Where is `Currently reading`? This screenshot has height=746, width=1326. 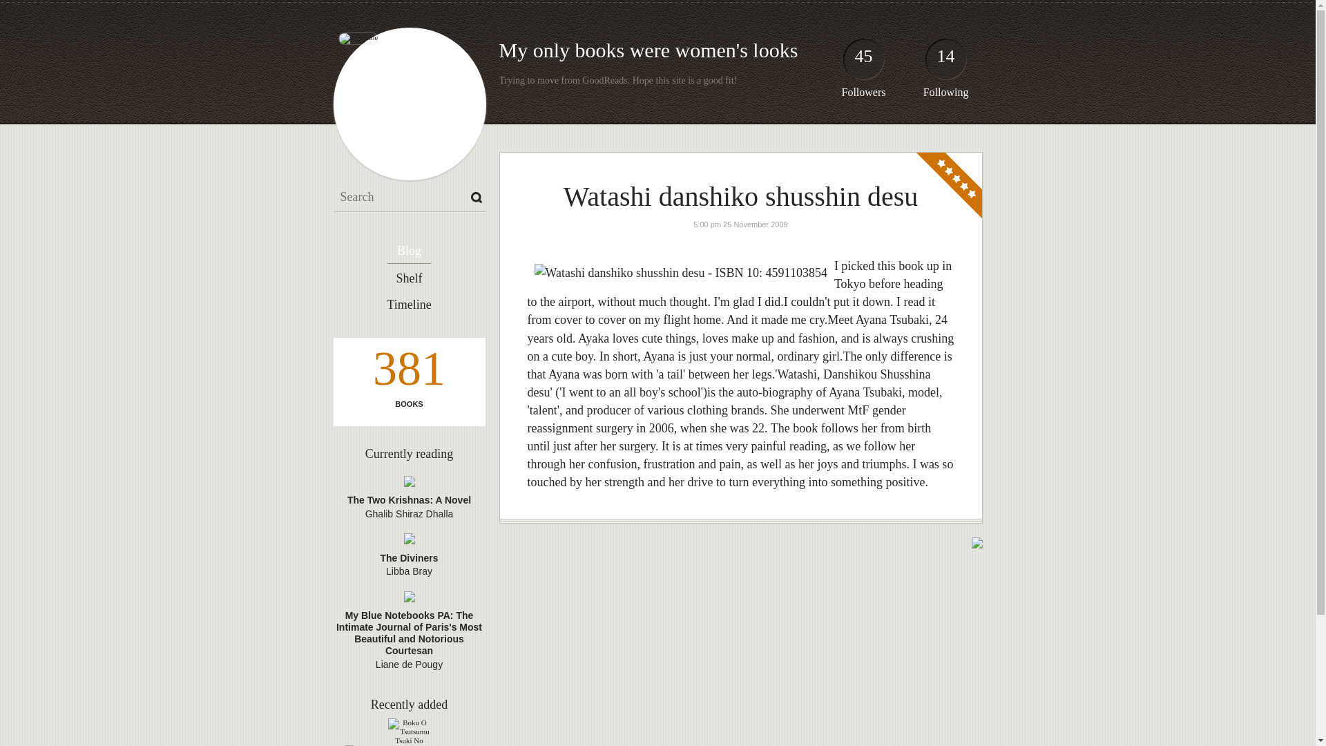 Currently reading is located at coordinates (409, 453).